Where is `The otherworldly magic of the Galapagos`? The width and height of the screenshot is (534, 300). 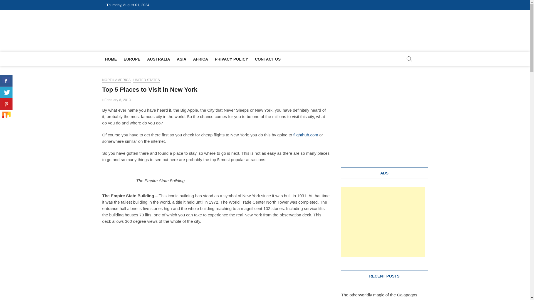 The otherworldly magic of the Galapagos is located at coordinates (379, 295).